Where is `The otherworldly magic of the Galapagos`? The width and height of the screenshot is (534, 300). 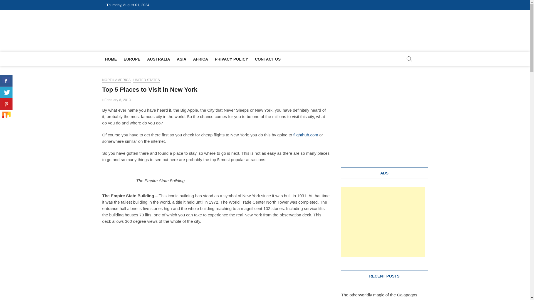 The otherworldly magic of the Galapagos is located at coordinates (379, 295).